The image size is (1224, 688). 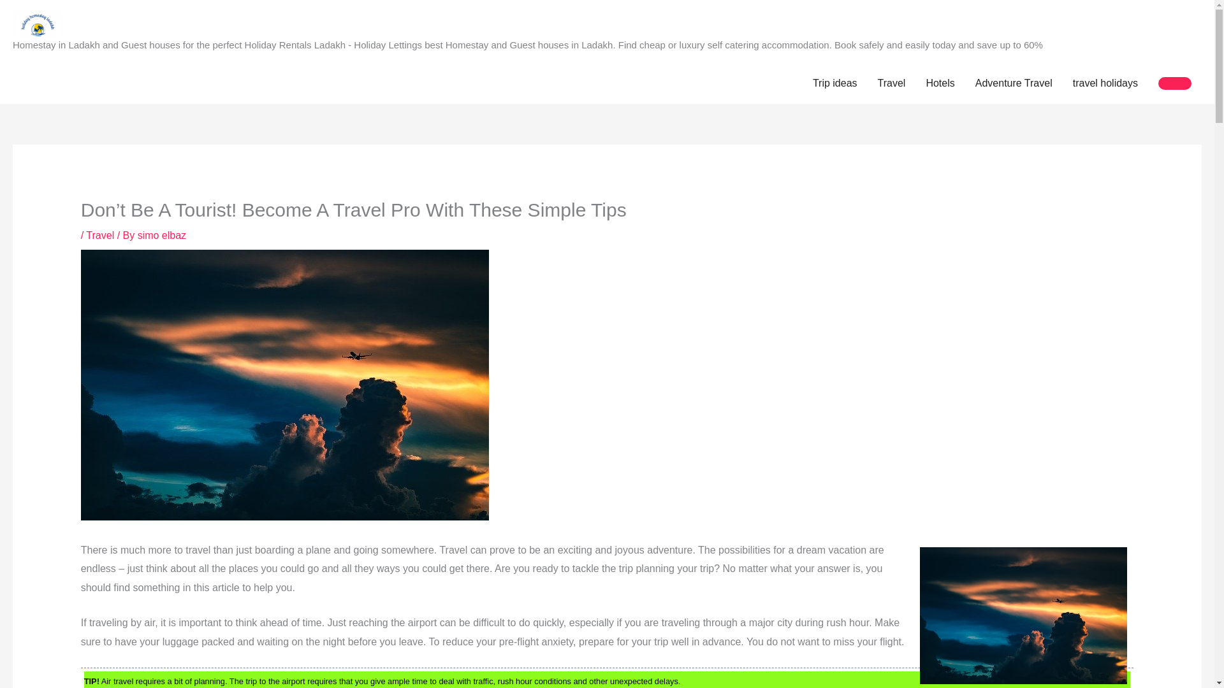 I want to click on simo elbaz, so click(x=161, y=235).